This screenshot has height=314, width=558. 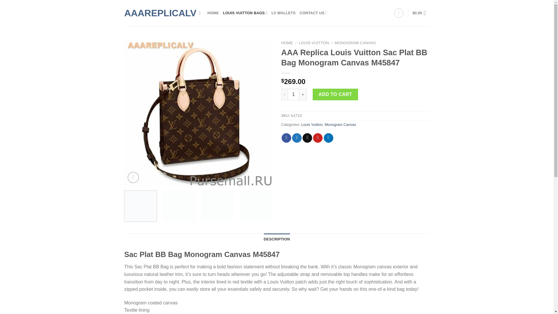 I want to click on LOUIS VUITTON BAGS, so click(x=245, y=13).